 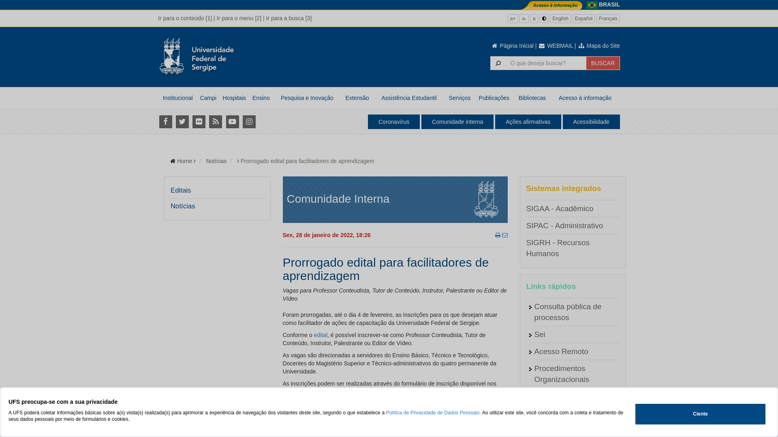 I want to click on progep.ufs.br, so click(x=362, y=392).